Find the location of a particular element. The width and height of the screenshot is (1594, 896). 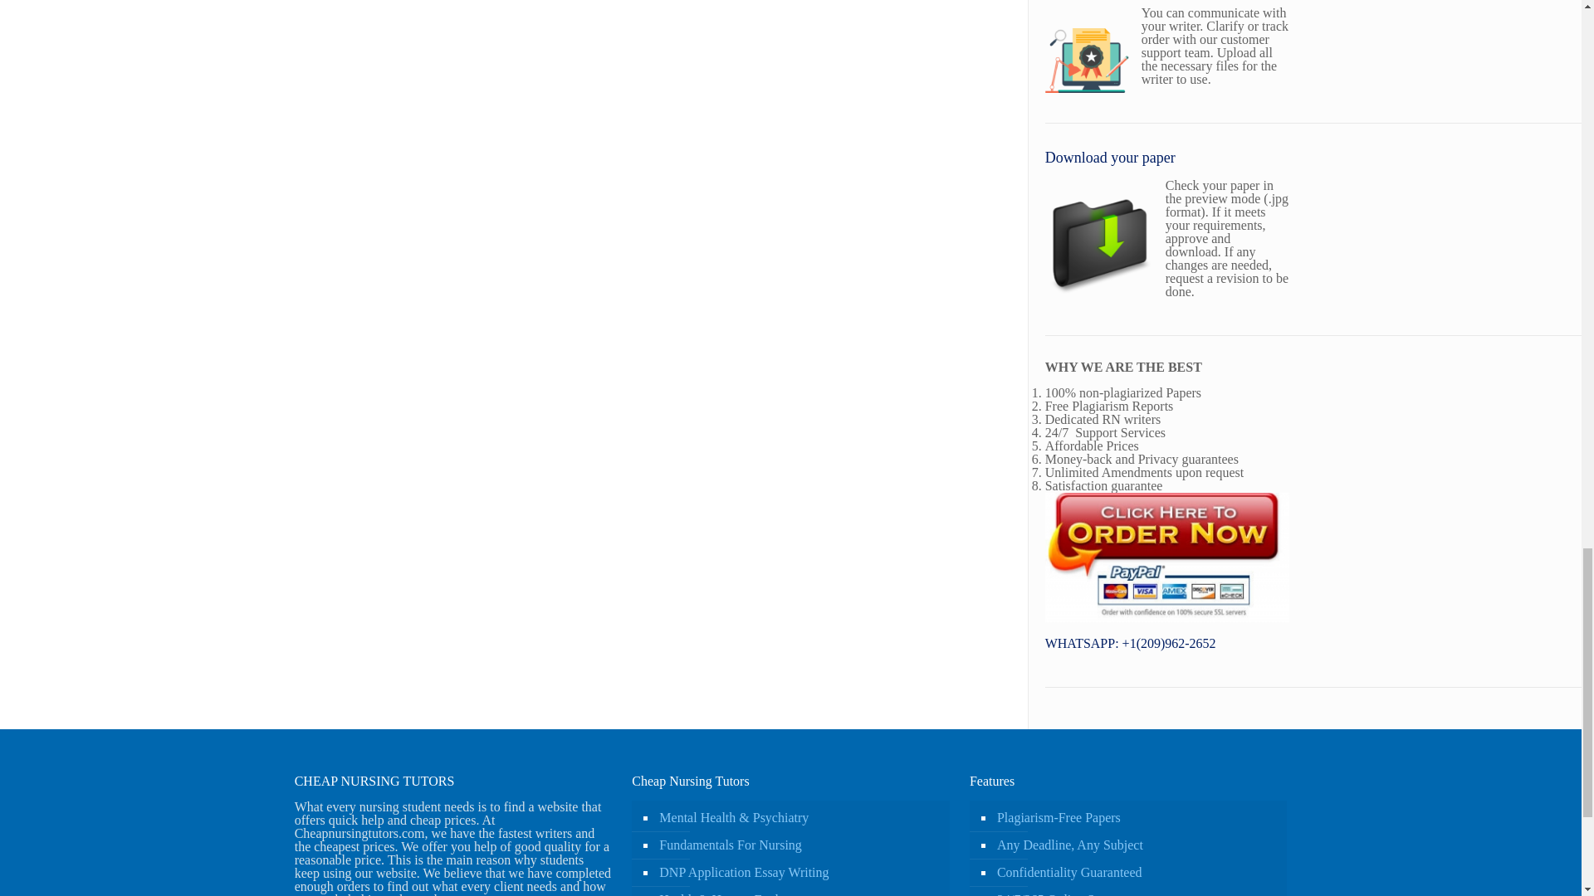

DNP Application Essay Writing is located at coordinates (799, 873).